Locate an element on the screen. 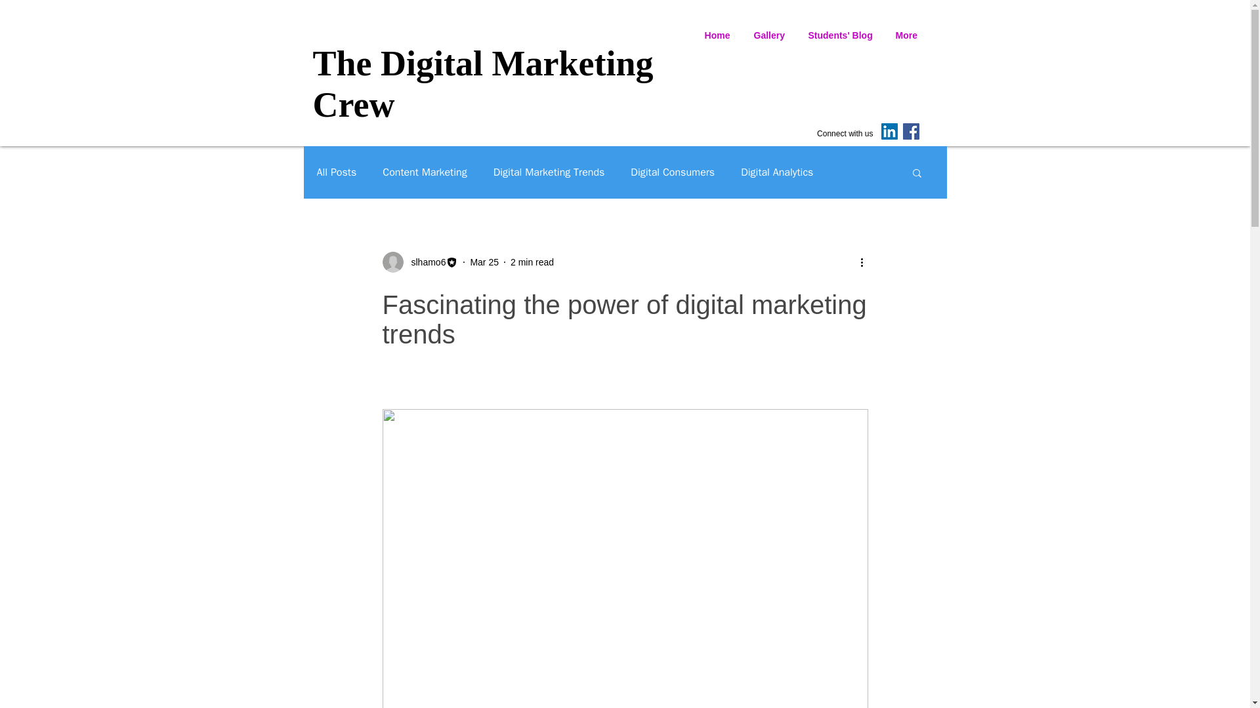  slhamo6 is located at coordinates (424, 262).